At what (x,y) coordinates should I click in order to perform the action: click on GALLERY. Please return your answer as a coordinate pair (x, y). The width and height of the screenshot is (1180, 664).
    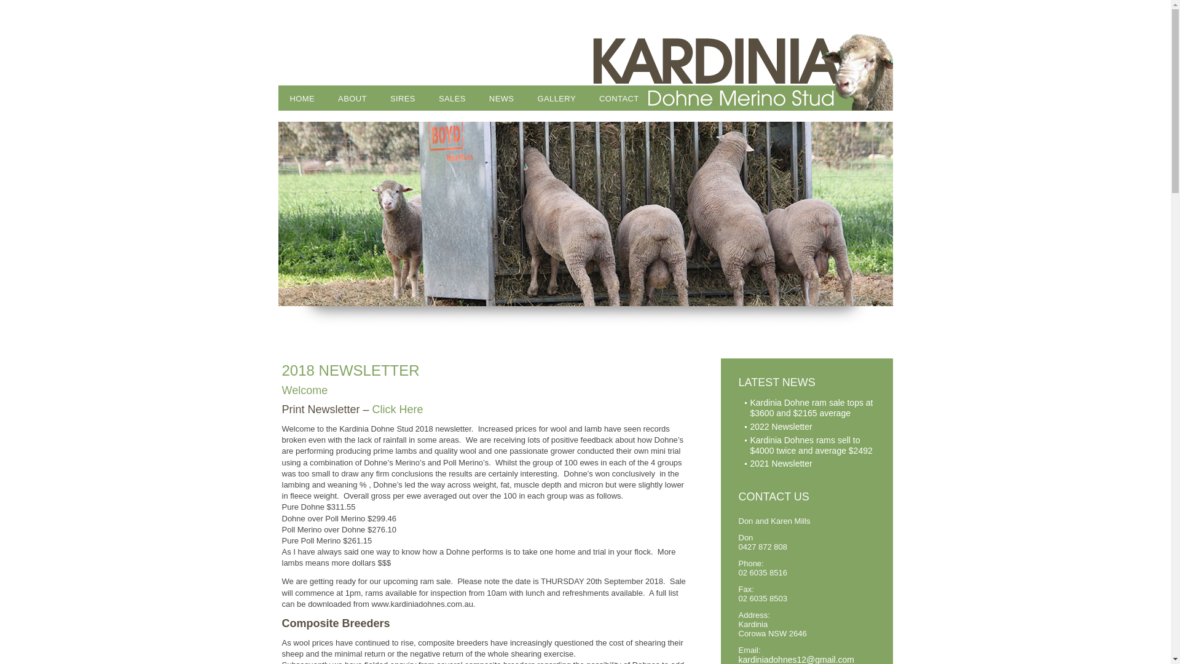
    Looking at the image, I should click on (557, 98).